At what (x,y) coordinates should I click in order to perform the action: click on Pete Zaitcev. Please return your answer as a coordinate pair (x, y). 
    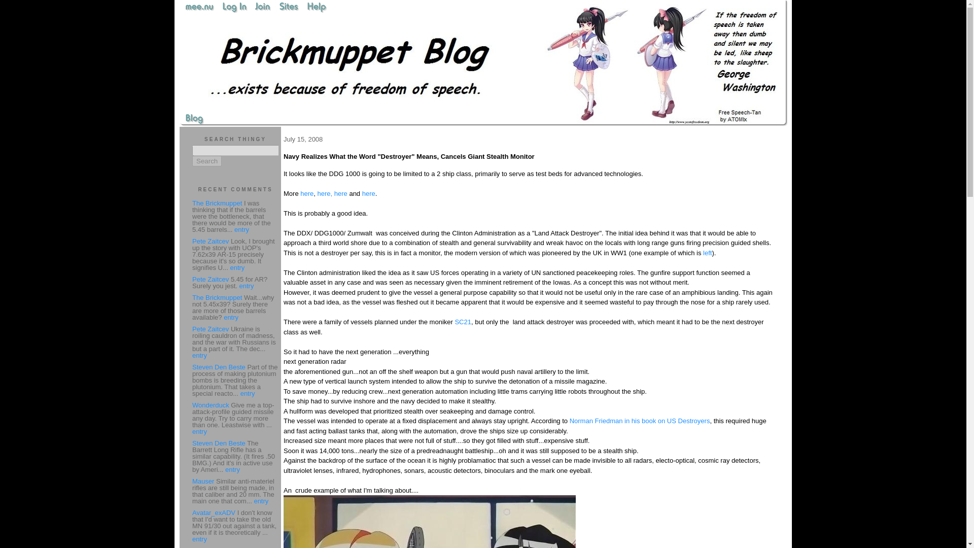
    Looking at the image, I should click on (210, 241).